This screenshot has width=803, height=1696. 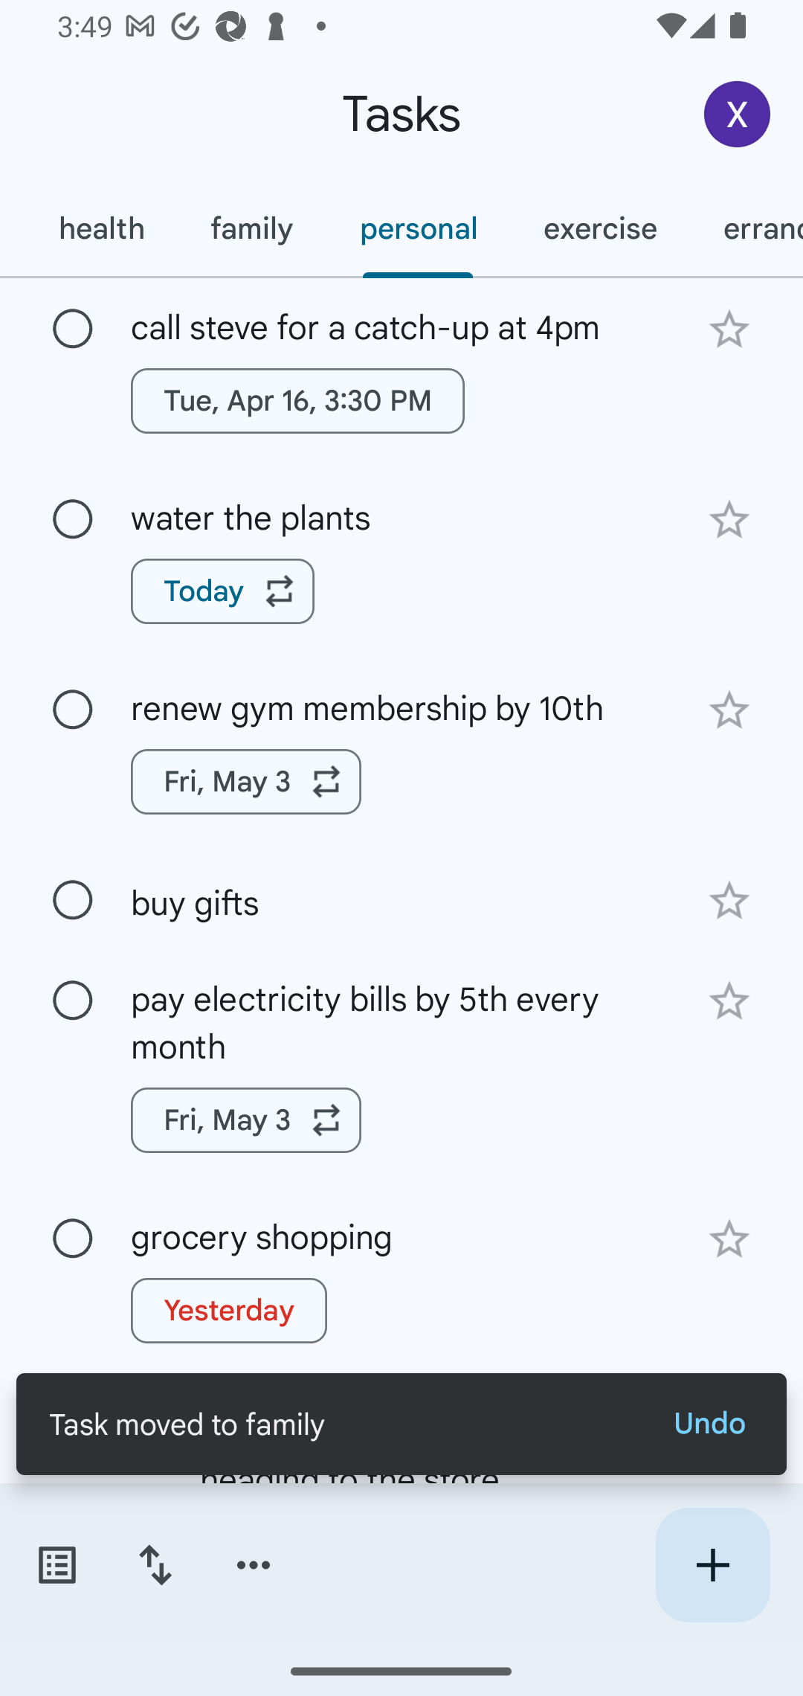 What do you see at coordinates (401, 899) in the screenshot?
I see `buy gifts buy gifts Add star Mark as complete` at bounding box center [401, 899].